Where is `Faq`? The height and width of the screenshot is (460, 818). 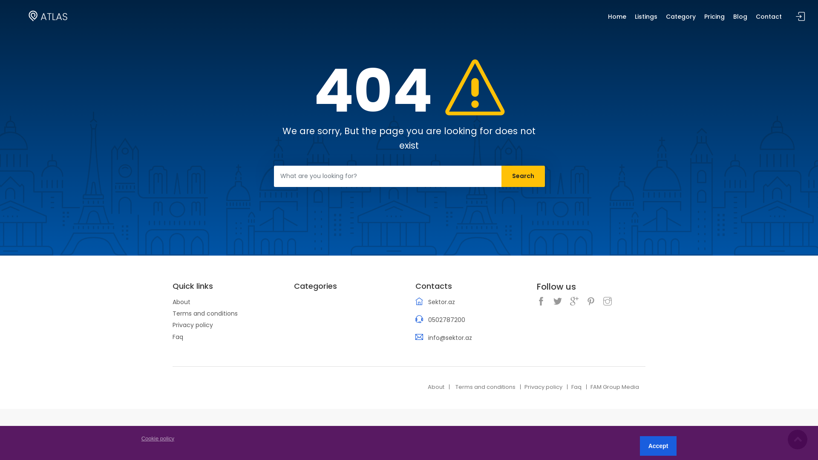
Faq is located at coordinates (178, 337).